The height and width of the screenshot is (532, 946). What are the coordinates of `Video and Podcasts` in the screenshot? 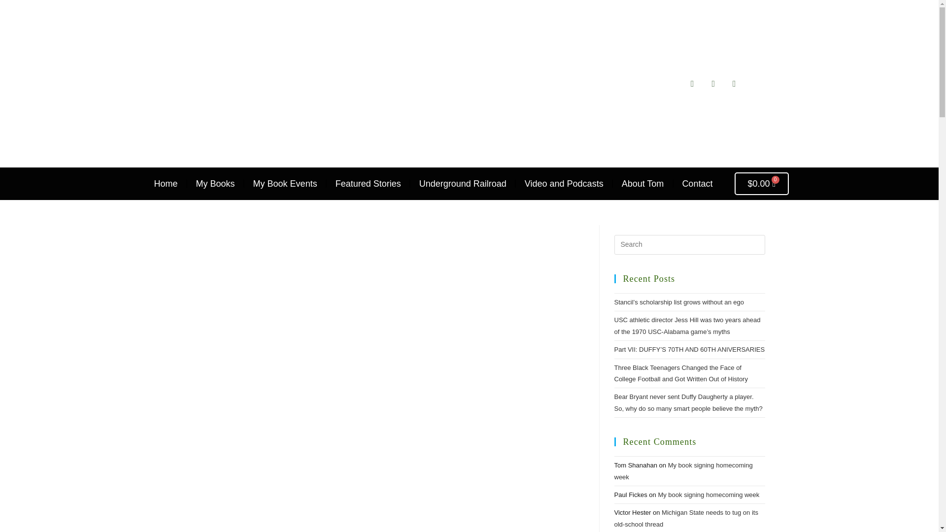 It's located at (564, 183).